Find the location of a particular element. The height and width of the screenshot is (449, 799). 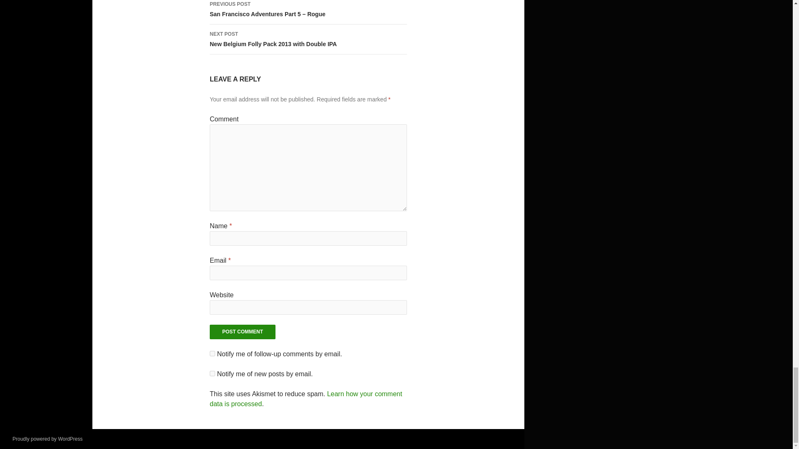

Learn how your comment data is processed is located at coordinates (305, 398).